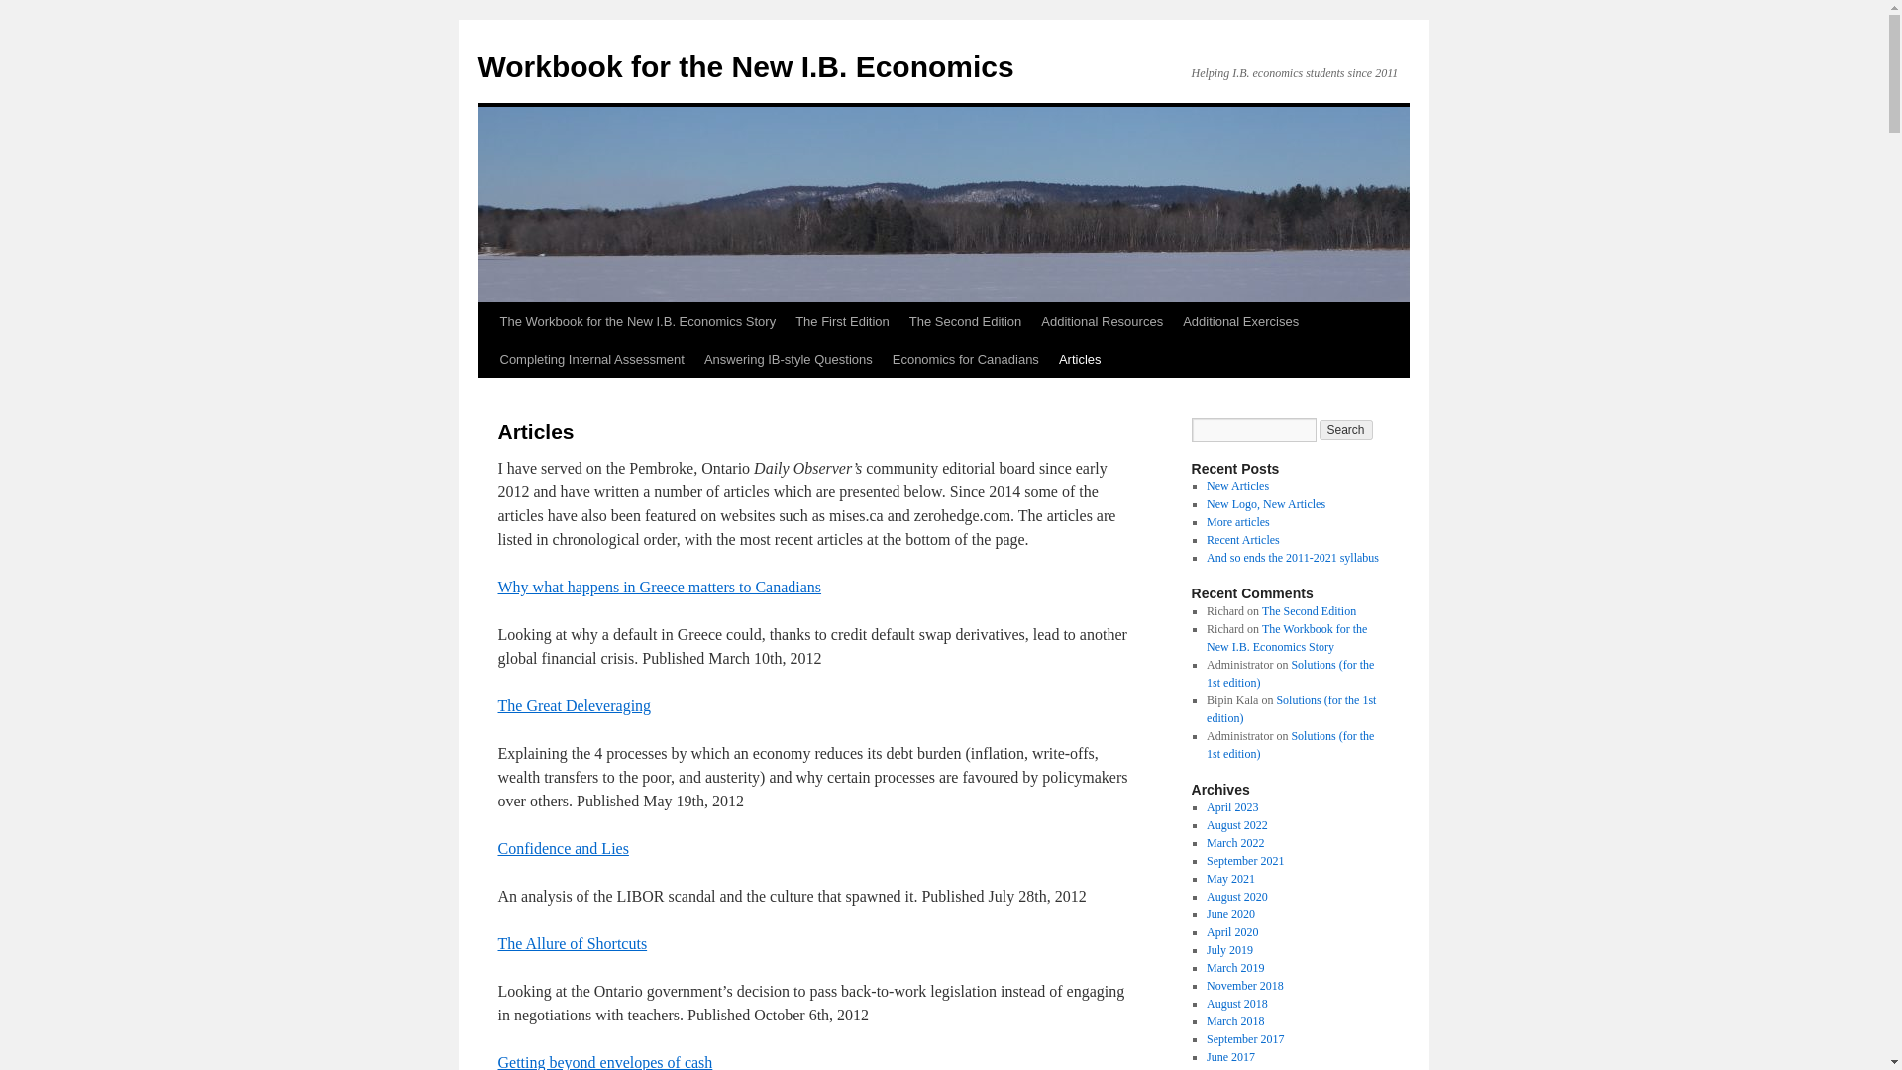 This screenshot has width=1902, height=1070. What do you see at coordinates (842, 321) in the screenshot?
I see `The First Edition` at bounding box center [842, 321].